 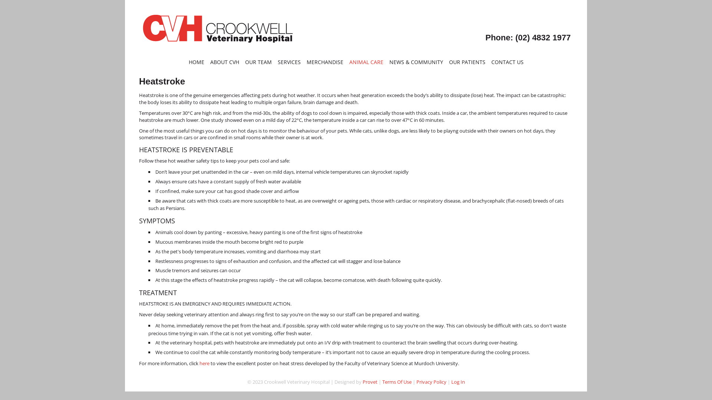 I want to click on ANIMAL CARE, so click(x=366, y=61).